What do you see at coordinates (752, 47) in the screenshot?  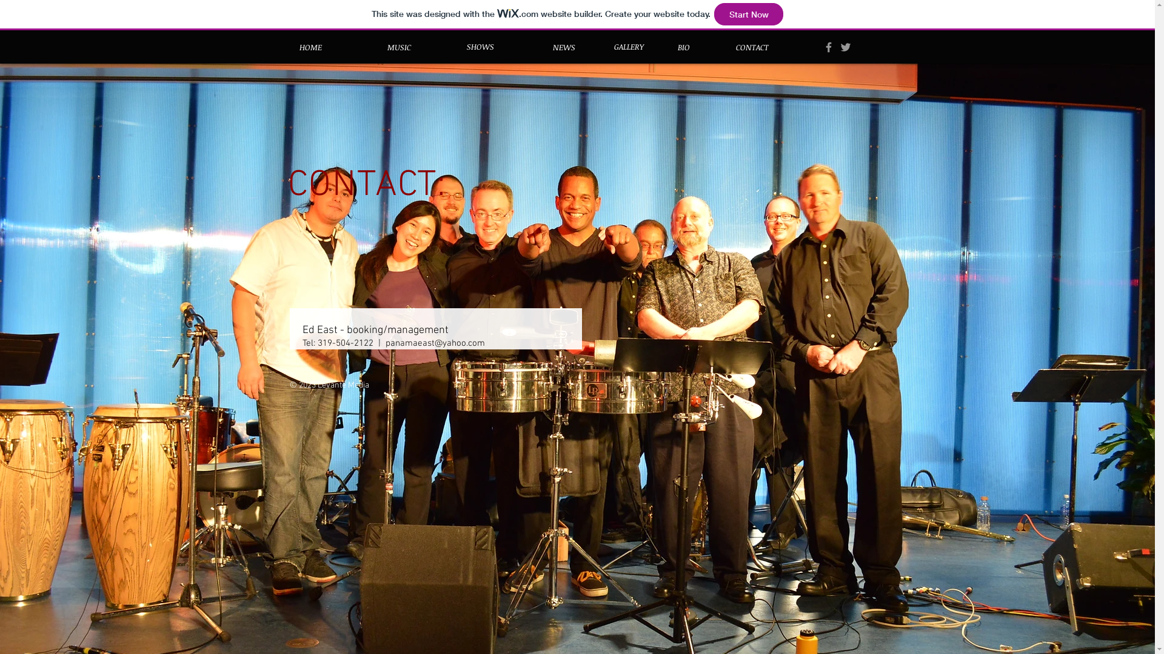 I see `CONTACT` at bounding box center [752, 47].